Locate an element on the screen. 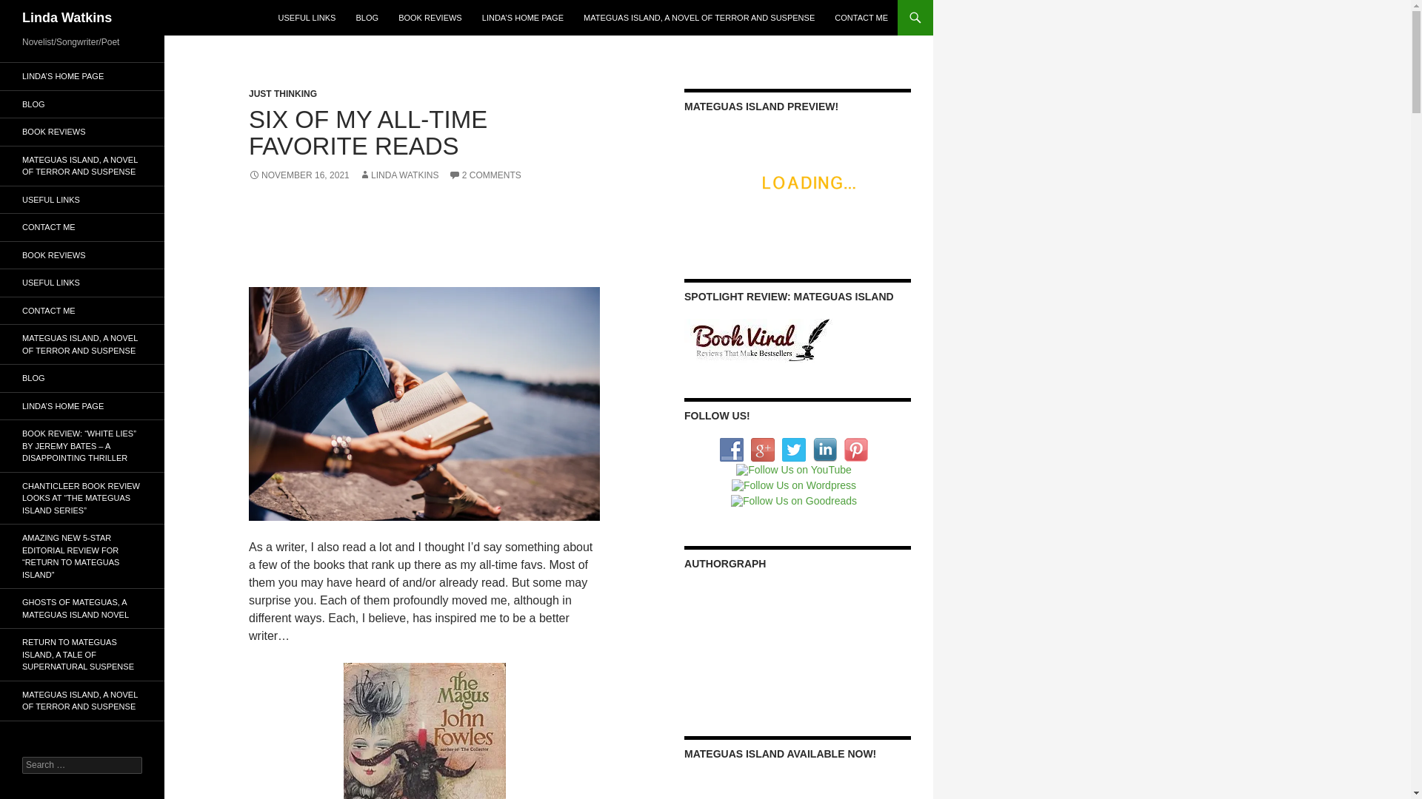  JUST THINKING is located at coordinates (283, 93).